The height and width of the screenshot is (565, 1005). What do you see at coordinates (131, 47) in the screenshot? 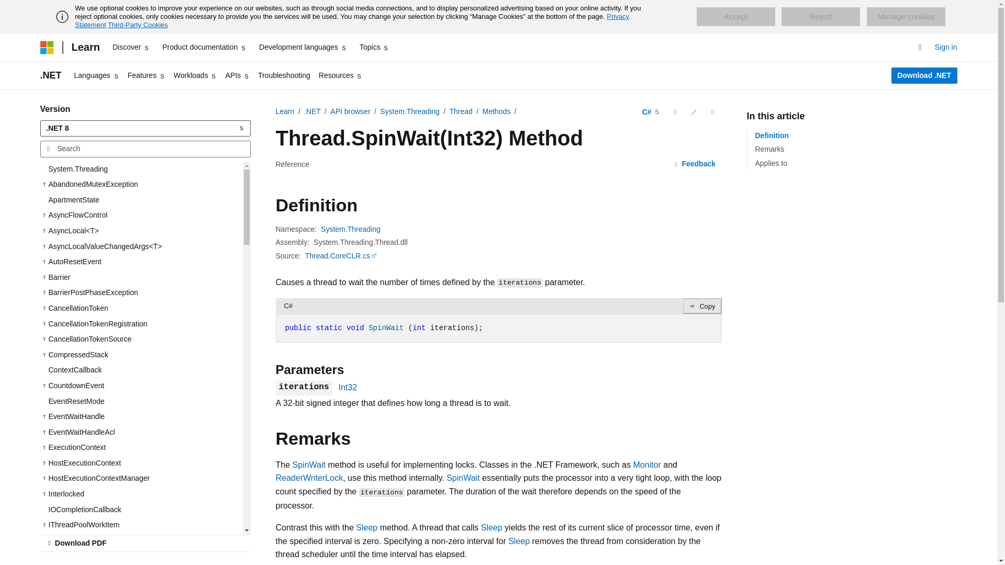
I see `Discover` at bounding box center [131, 47].